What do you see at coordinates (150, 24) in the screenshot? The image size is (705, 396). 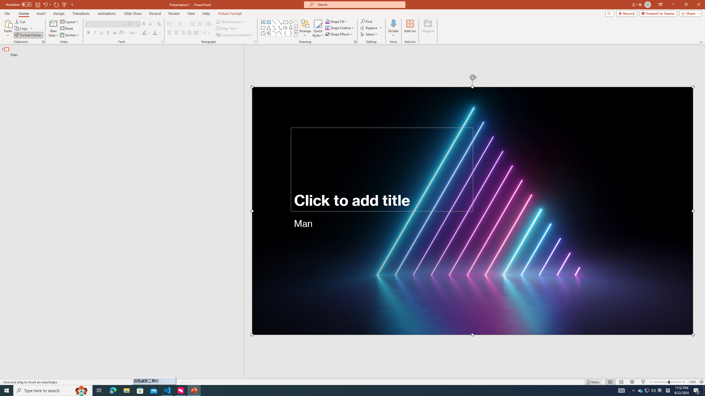 I see `Decrease Font Size` at bounding box center [150, 24].